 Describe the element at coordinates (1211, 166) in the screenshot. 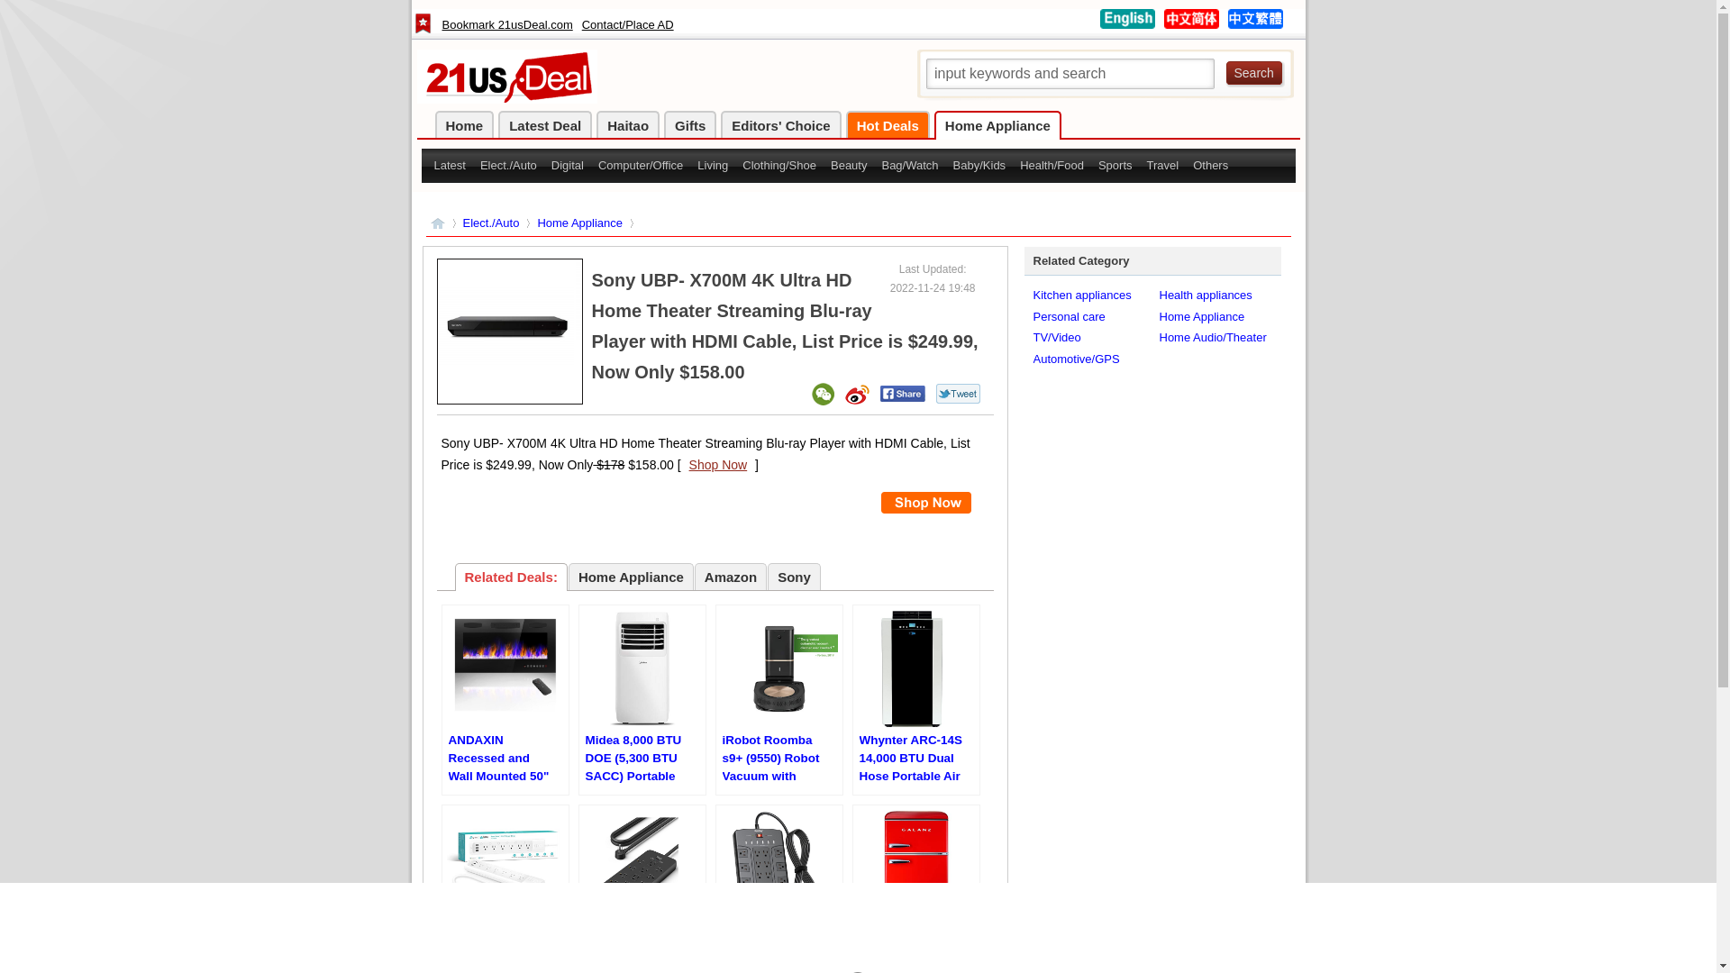

I see `Others` at that location.